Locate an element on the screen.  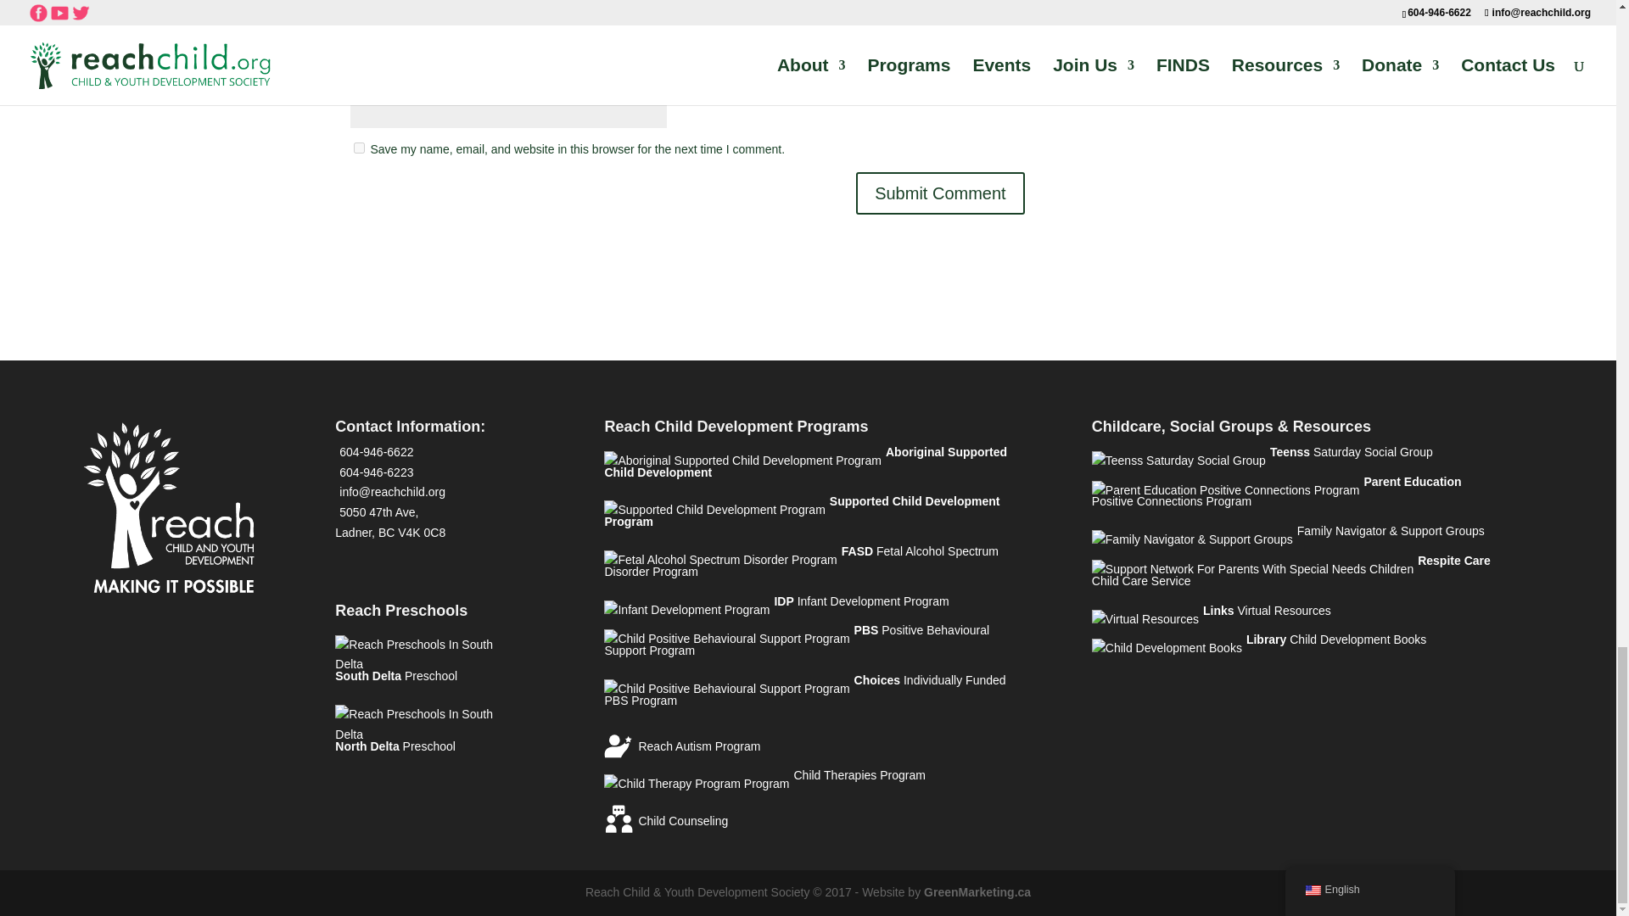
Submit Comment is located at coordinates (940, 193).